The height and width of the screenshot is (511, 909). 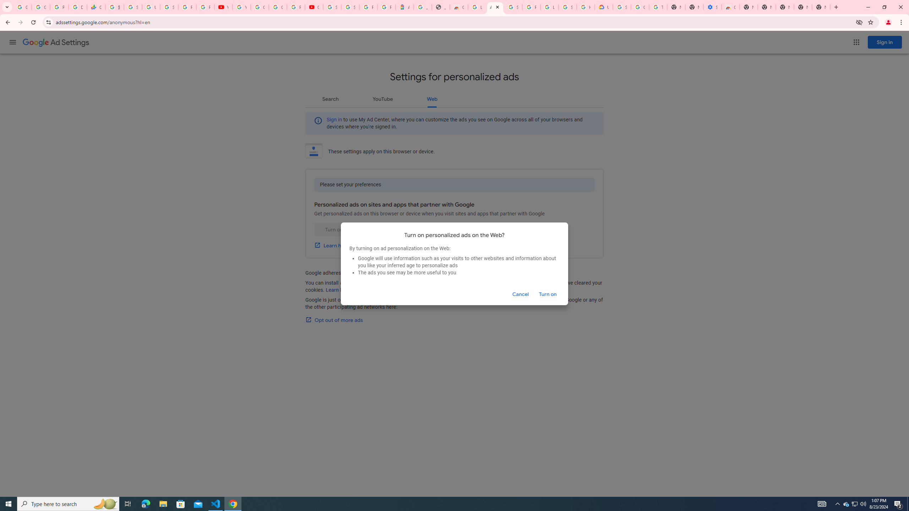 I want to click on Sign in - Google Accounts, so click(x=332, y=7).